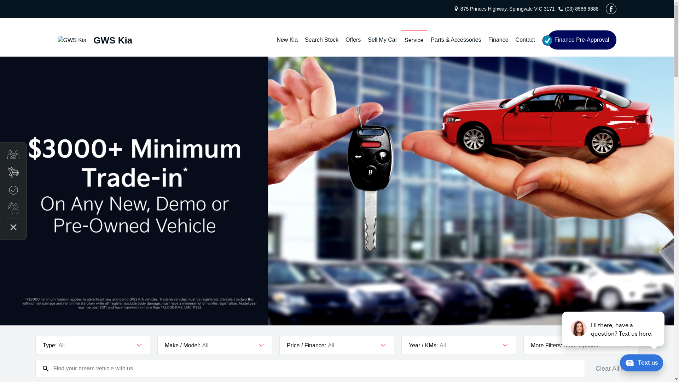 The width and height of the screenshot is (679, 382). I want to click on Clear All Filters, so click(617, 369).